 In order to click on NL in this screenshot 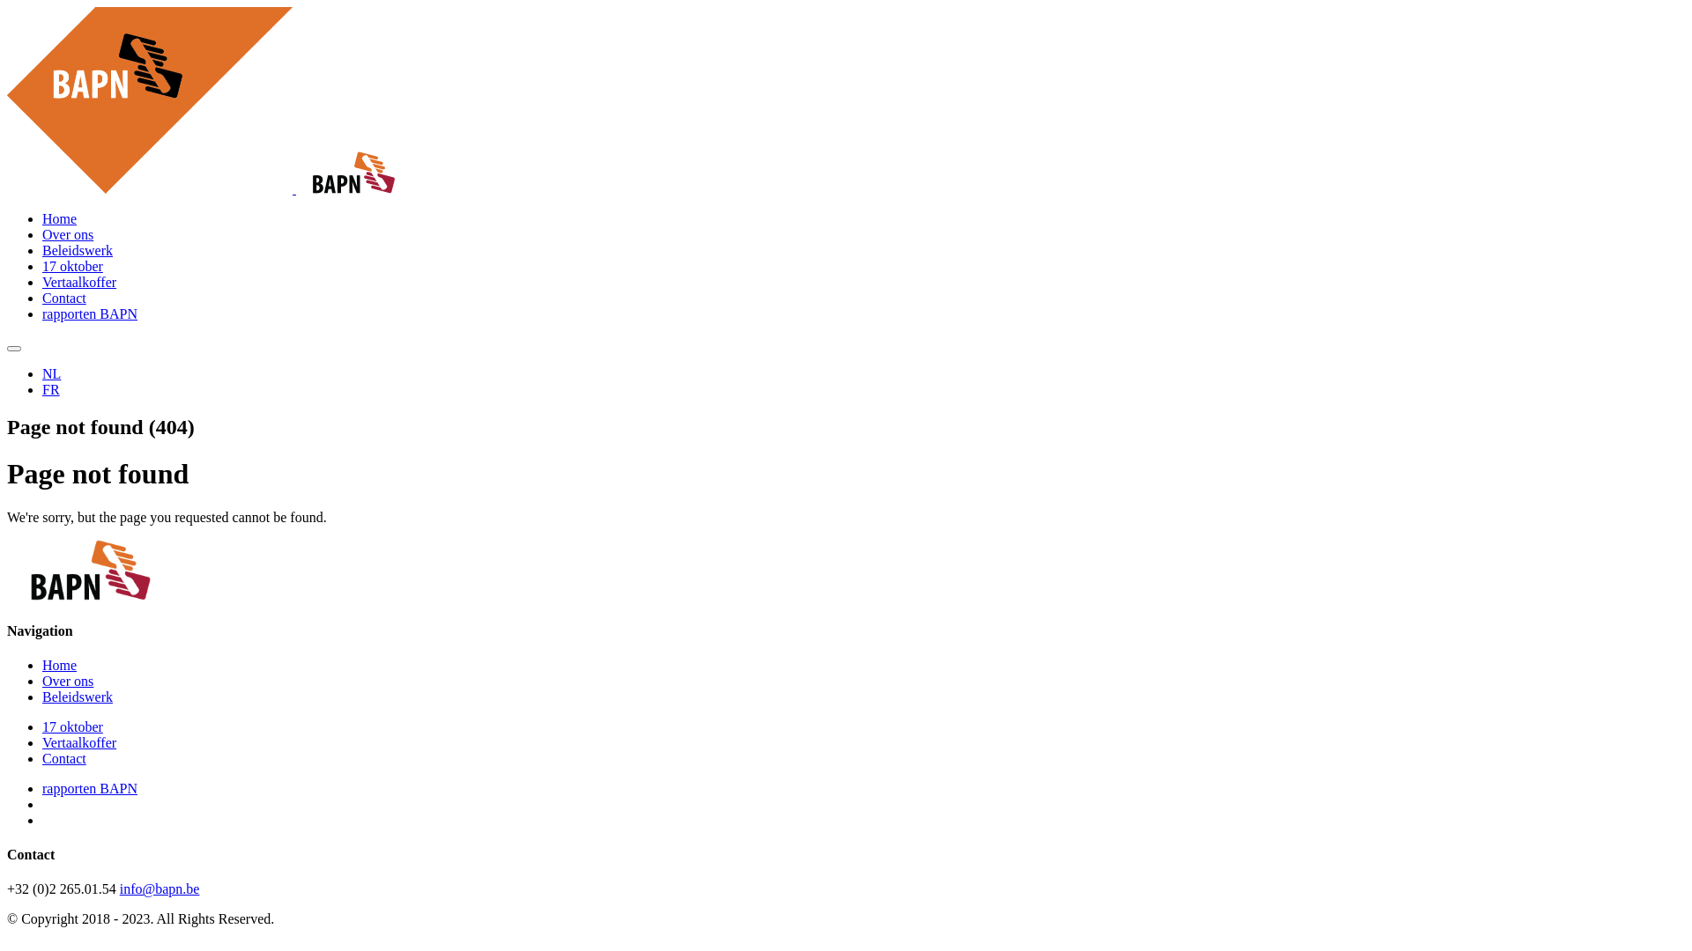, I will do `click(51, 373)`.